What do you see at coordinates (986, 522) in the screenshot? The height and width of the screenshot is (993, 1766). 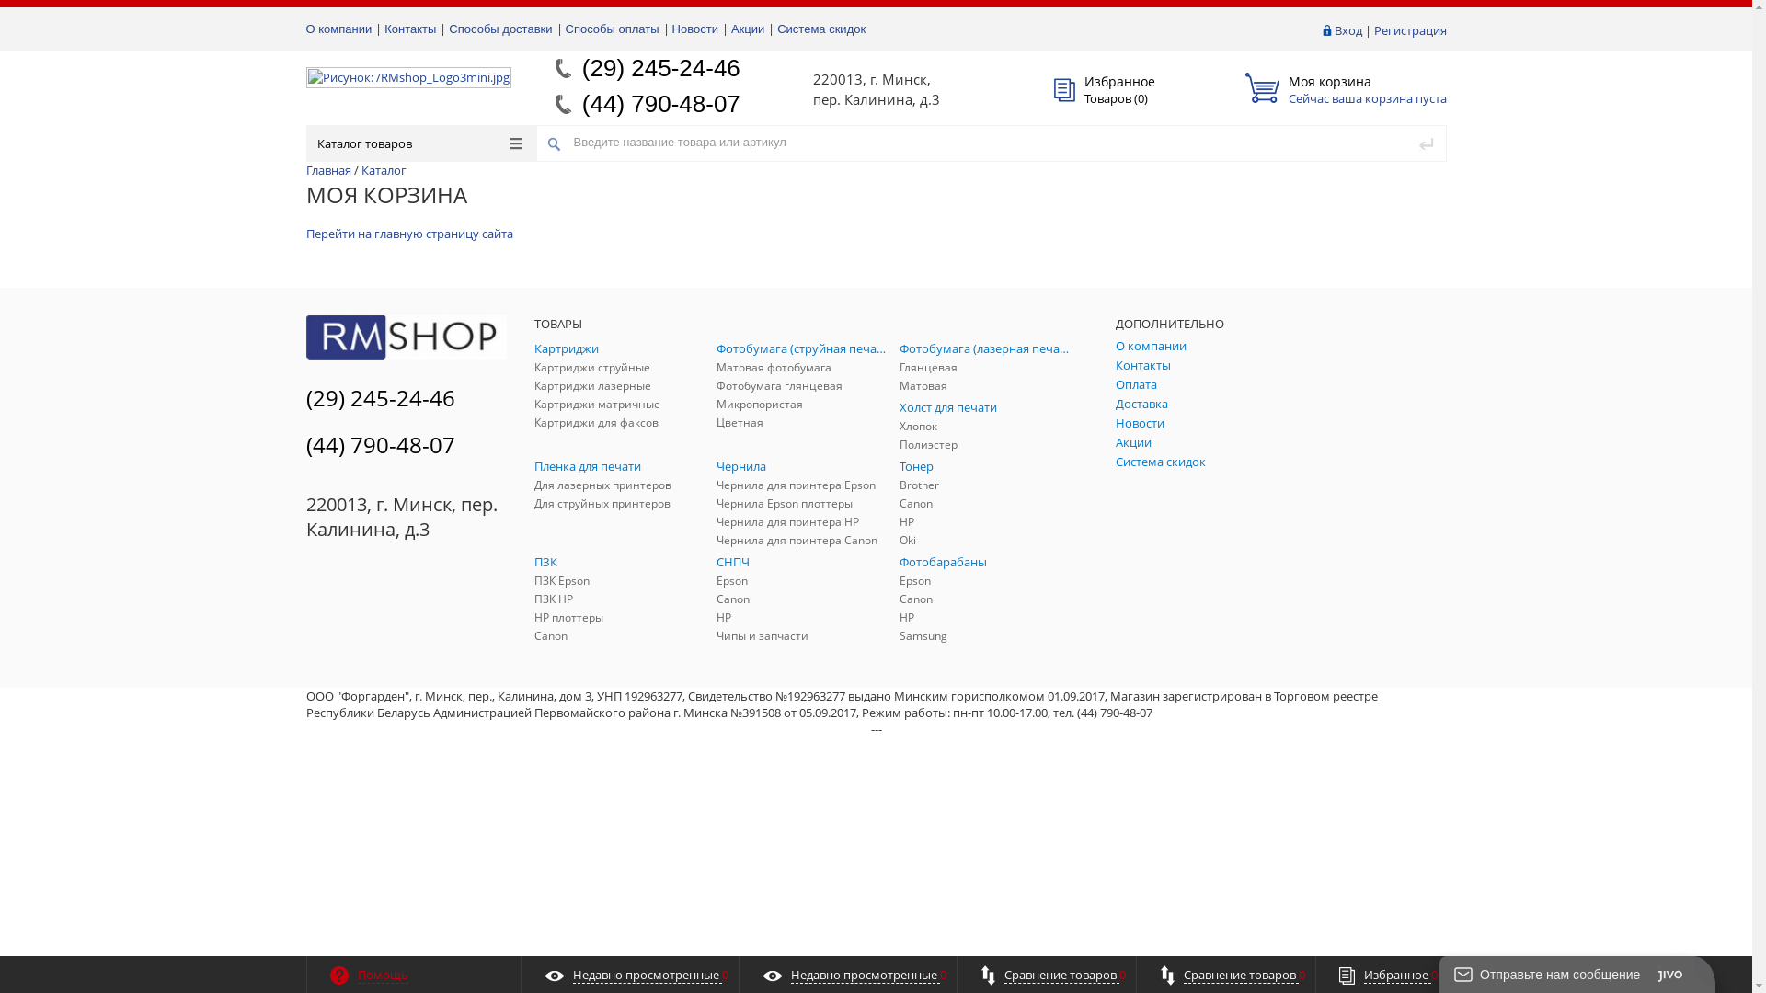 I see `HP` at bounding box center [986, 522].